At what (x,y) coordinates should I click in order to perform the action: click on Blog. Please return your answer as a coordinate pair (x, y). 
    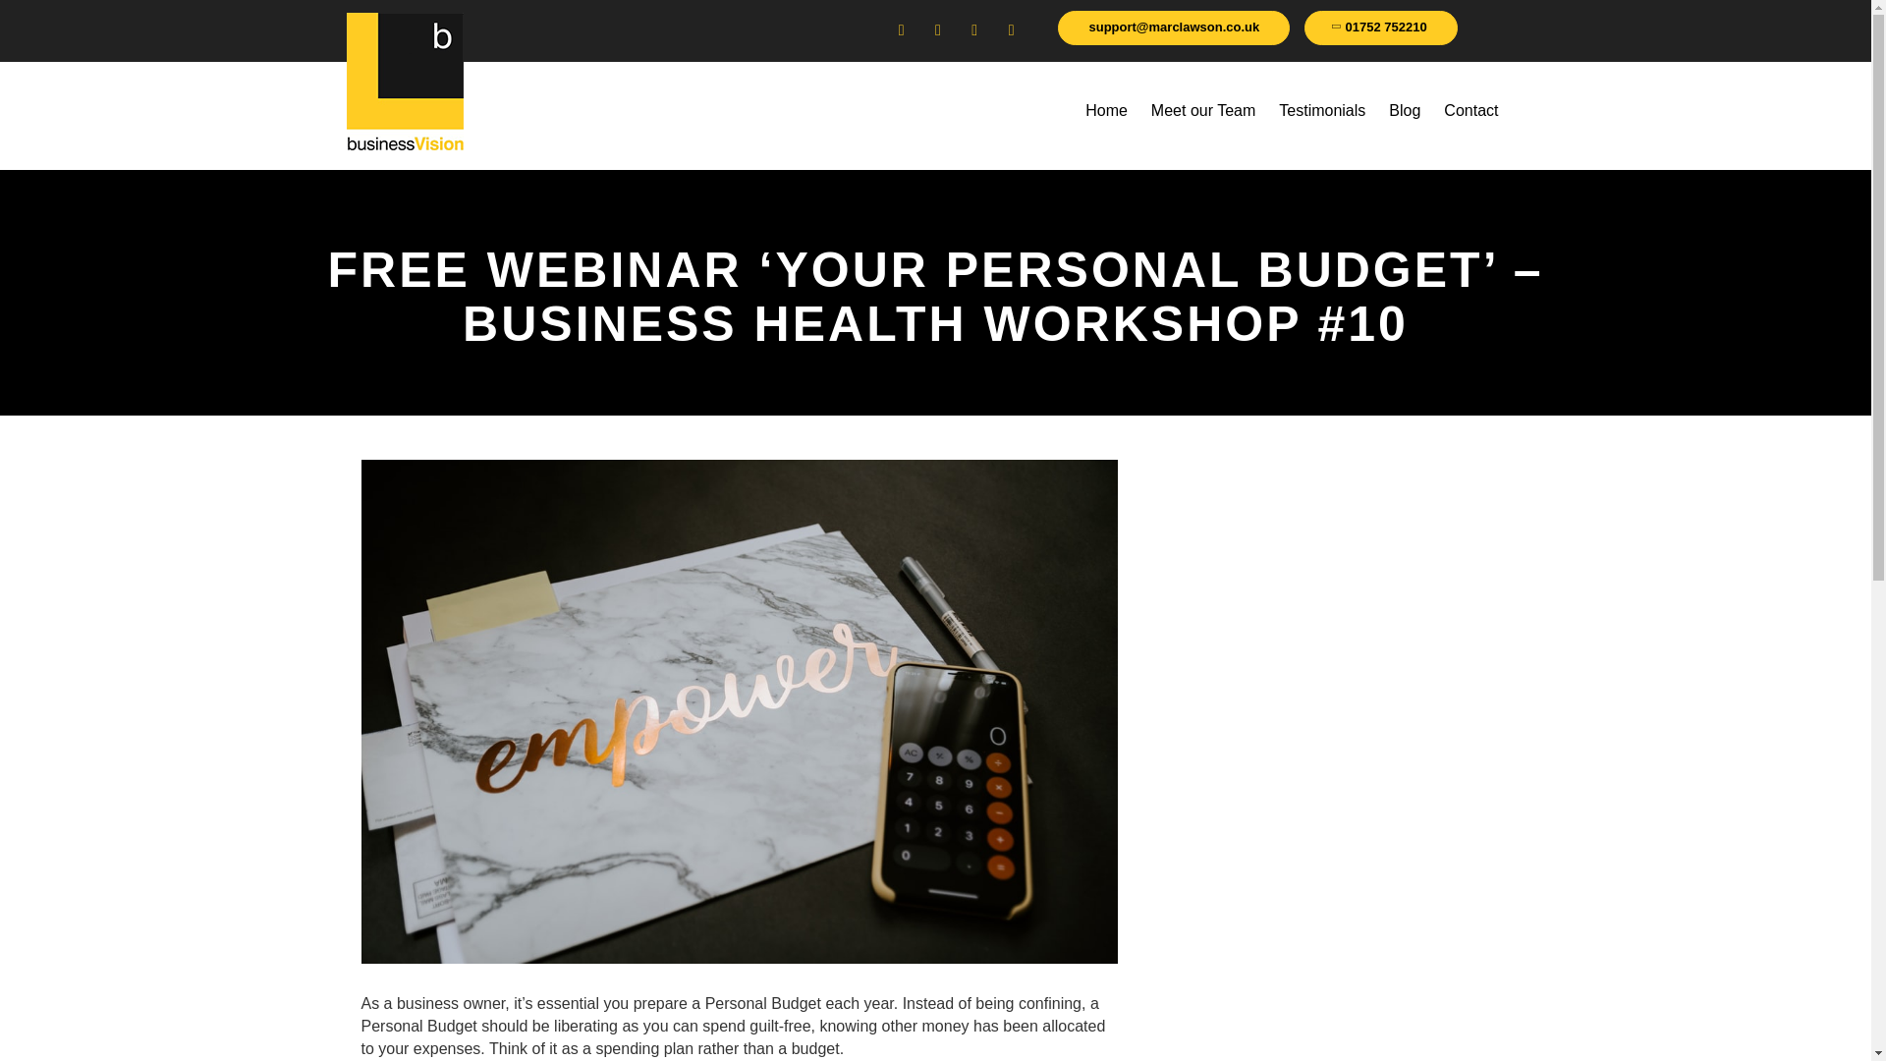
    Looking at the image, I should click on (1404, 110).